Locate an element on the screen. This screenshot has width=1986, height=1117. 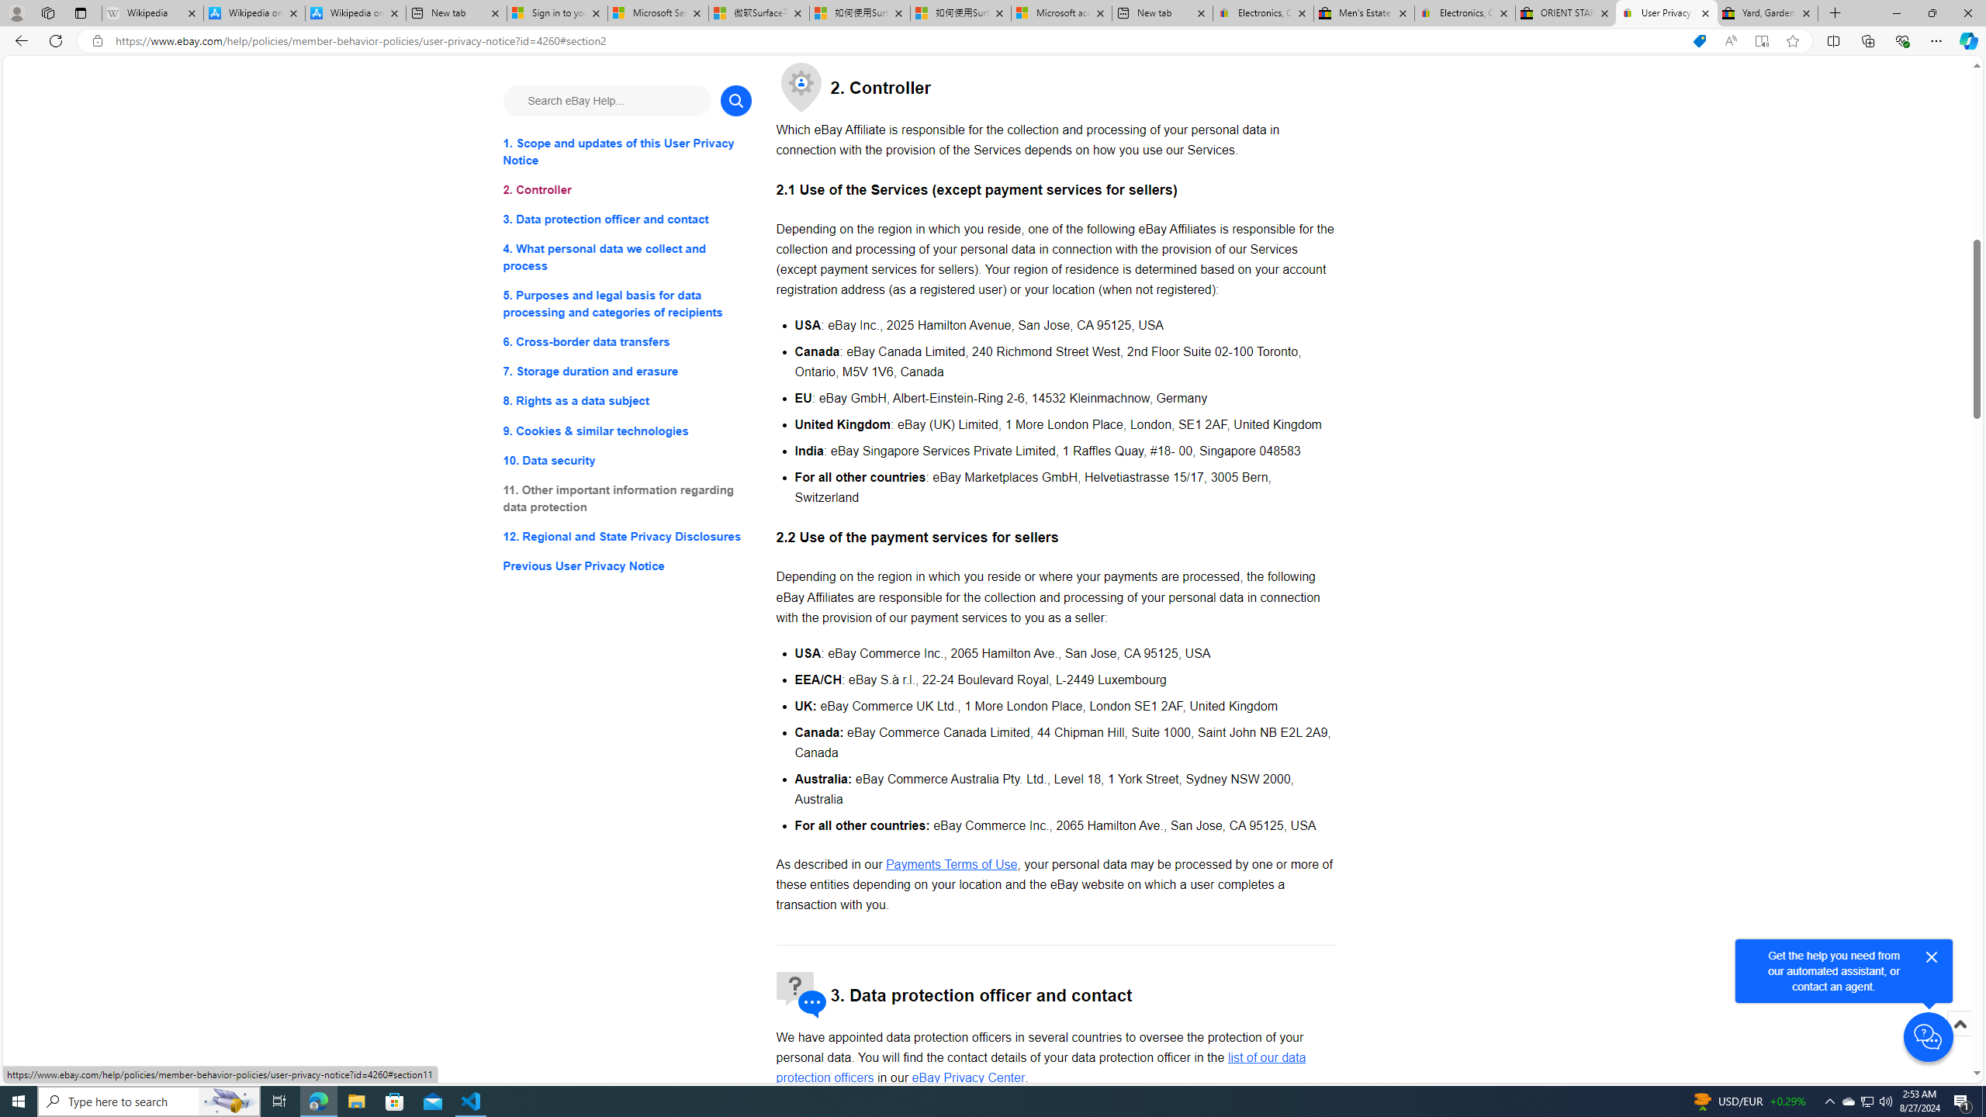
3. Data protection officer and contact is located at coordinates (627, 220).